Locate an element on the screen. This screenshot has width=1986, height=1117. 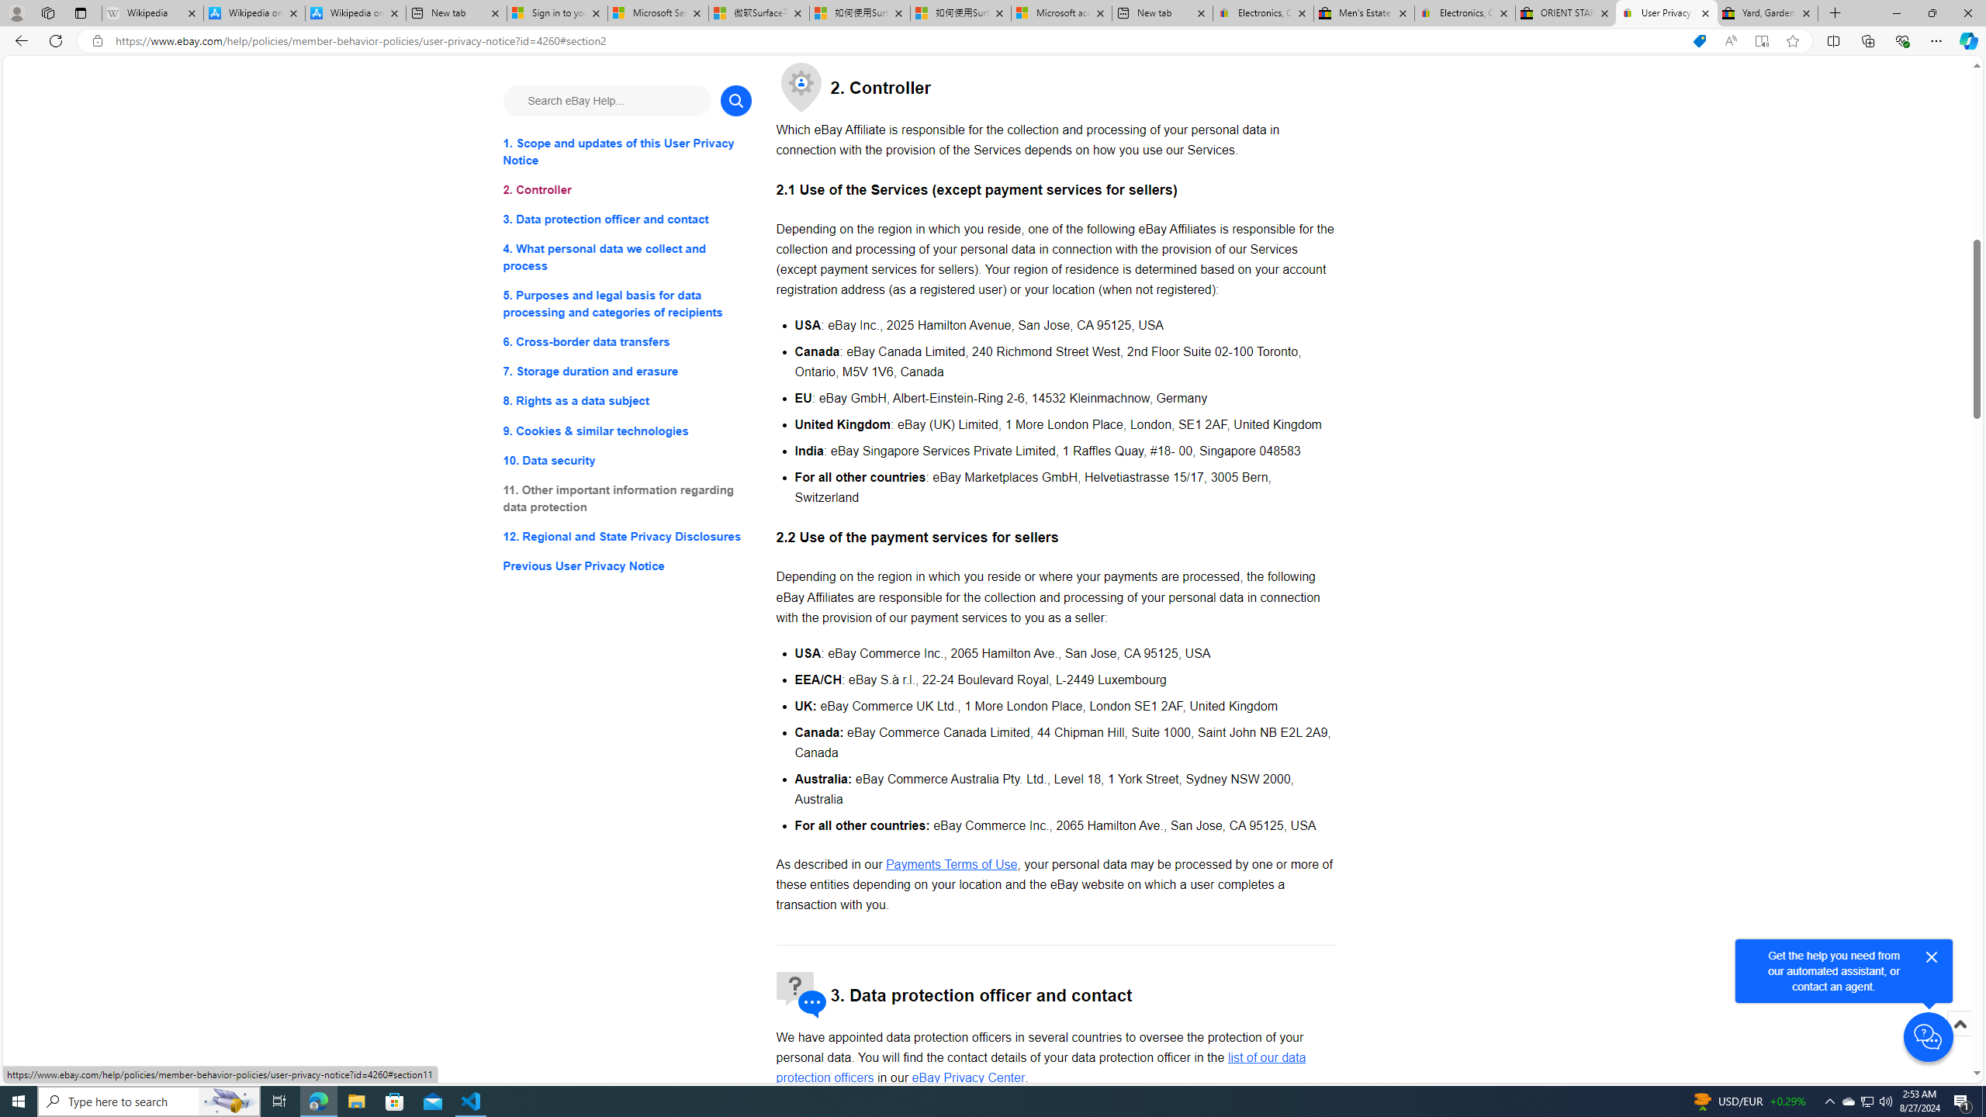
3. Data protection officer and contact is located at coordinates (627, 220).